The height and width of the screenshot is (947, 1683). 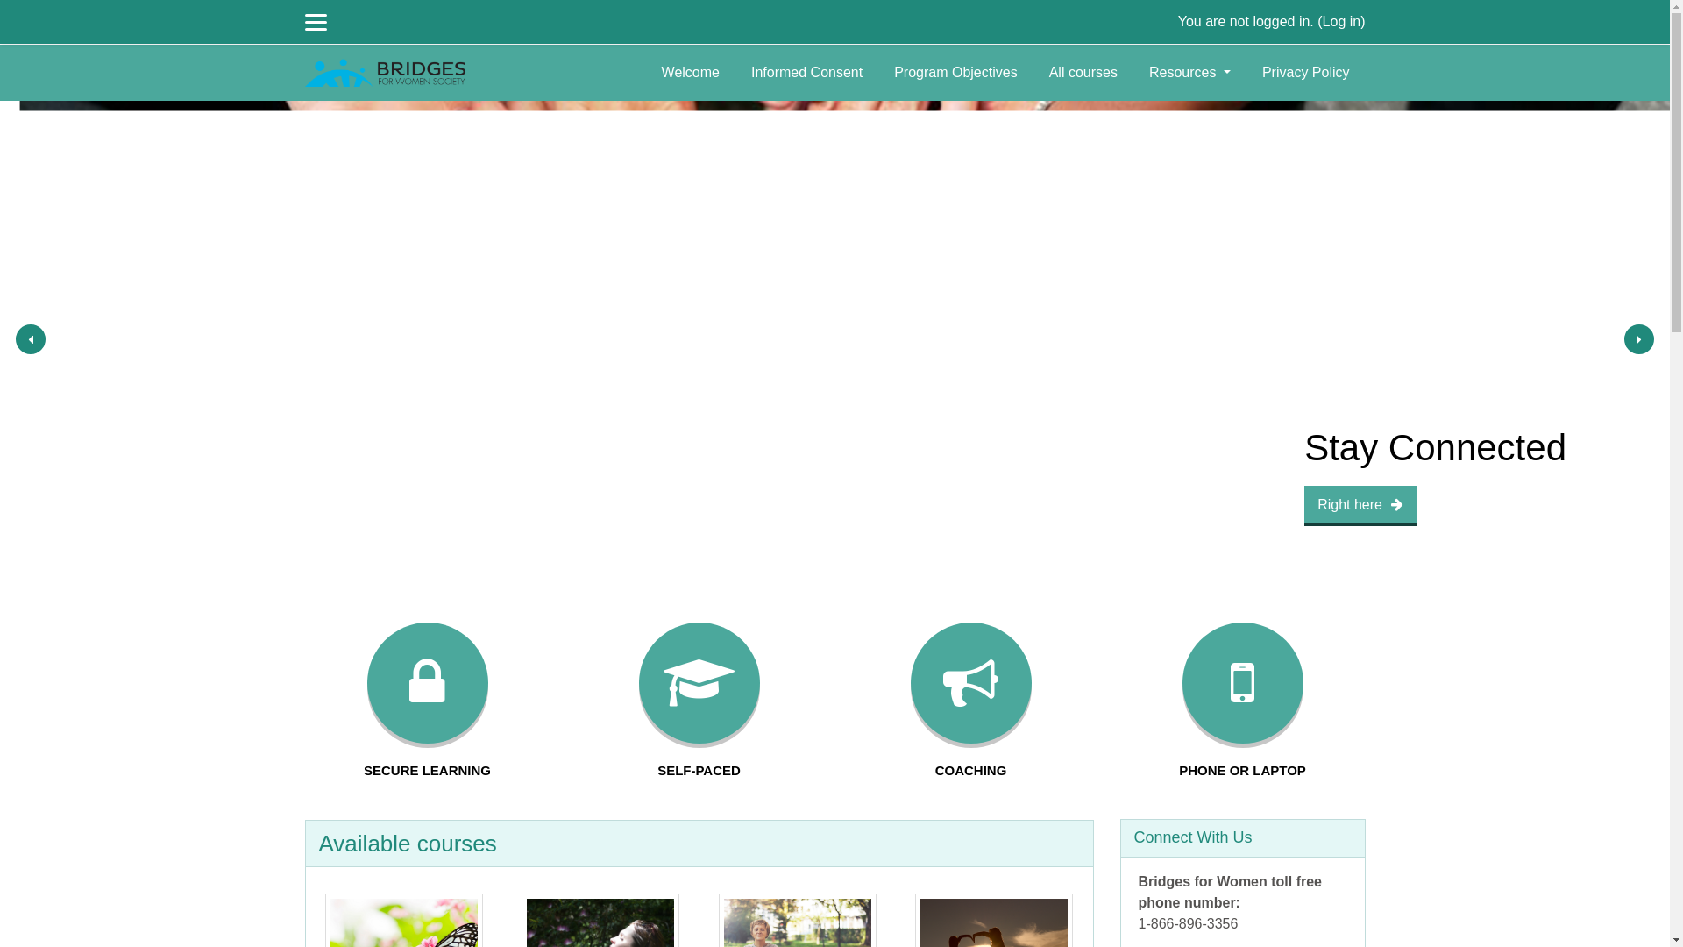 What do you see at coordinates (806, 73) in the screenshot?
I see `Informed Consent` at bounding box center [806, 73].